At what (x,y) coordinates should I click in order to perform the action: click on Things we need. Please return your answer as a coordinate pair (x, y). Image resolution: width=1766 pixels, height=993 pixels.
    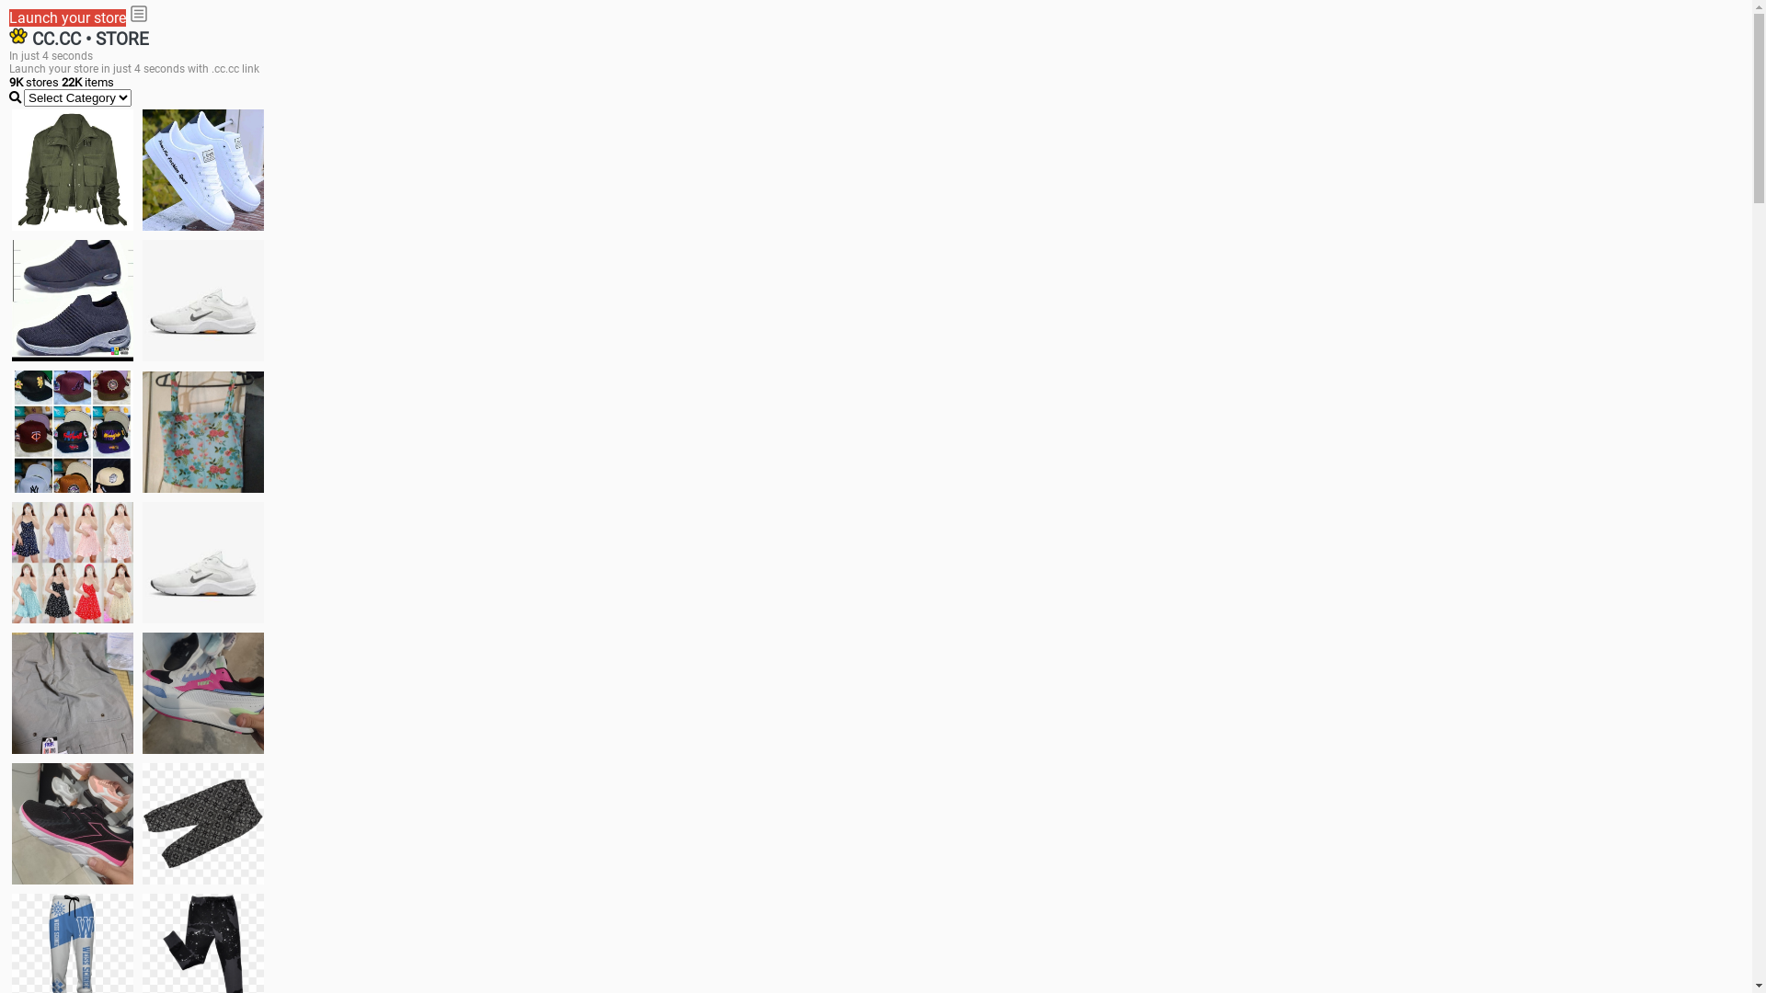
    Looking at the image, I should click on (73, 431).